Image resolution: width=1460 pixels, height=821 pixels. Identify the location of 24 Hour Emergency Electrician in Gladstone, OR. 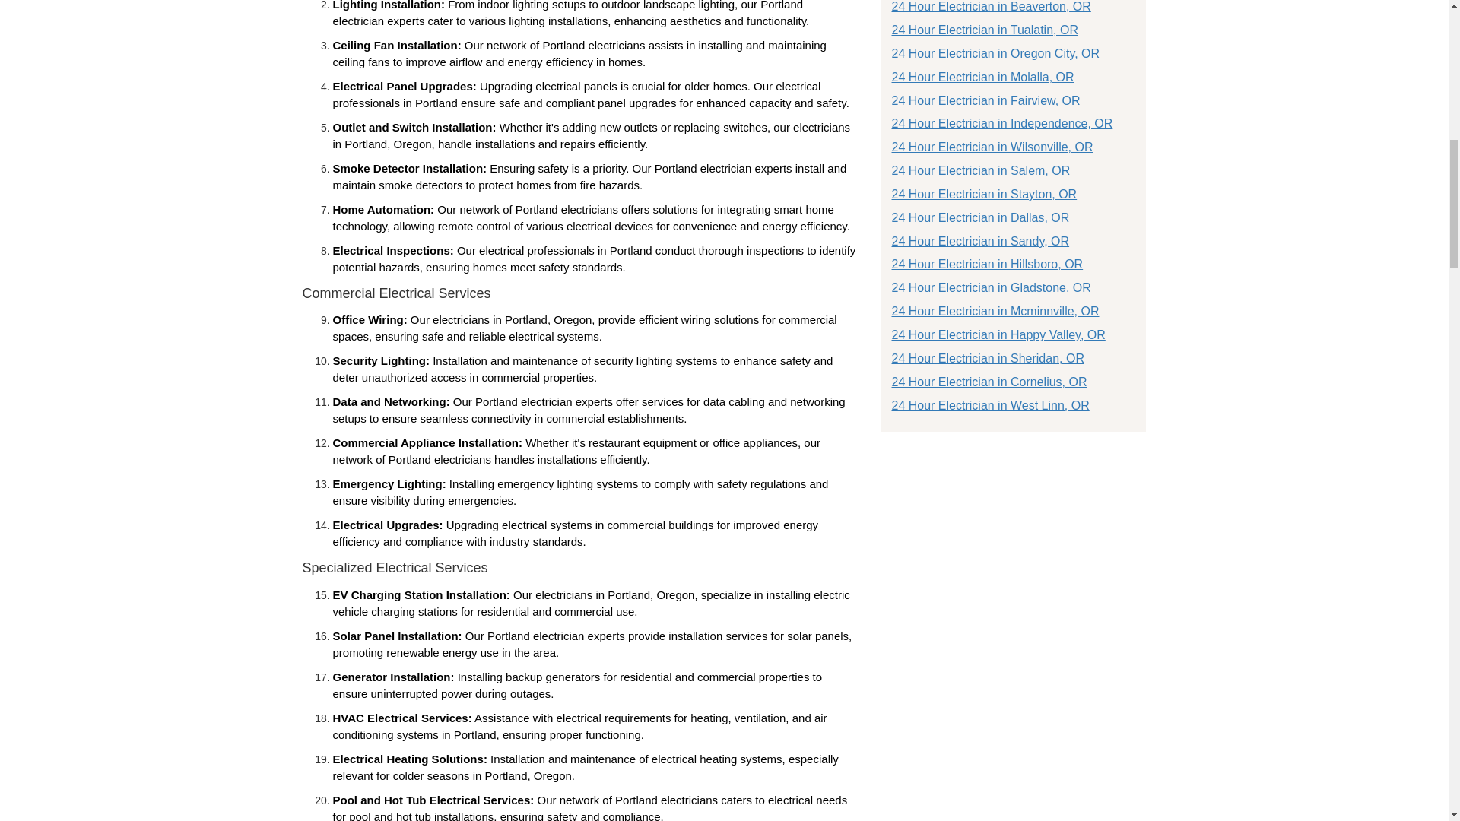
(990, 287).